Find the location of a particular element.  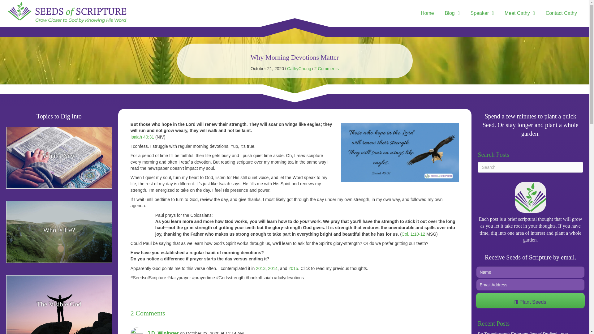

Home is located at coordinates (428, 13).